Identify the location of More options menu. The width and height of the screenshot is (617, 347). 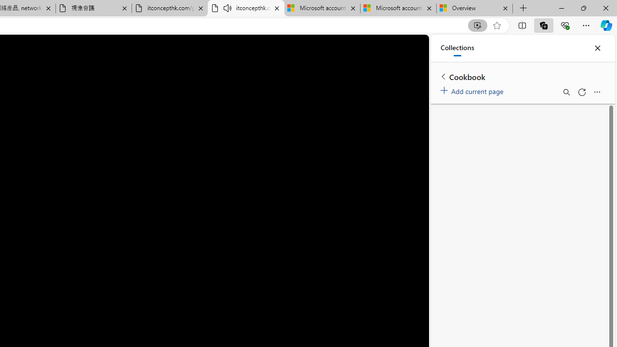
(597, 92).